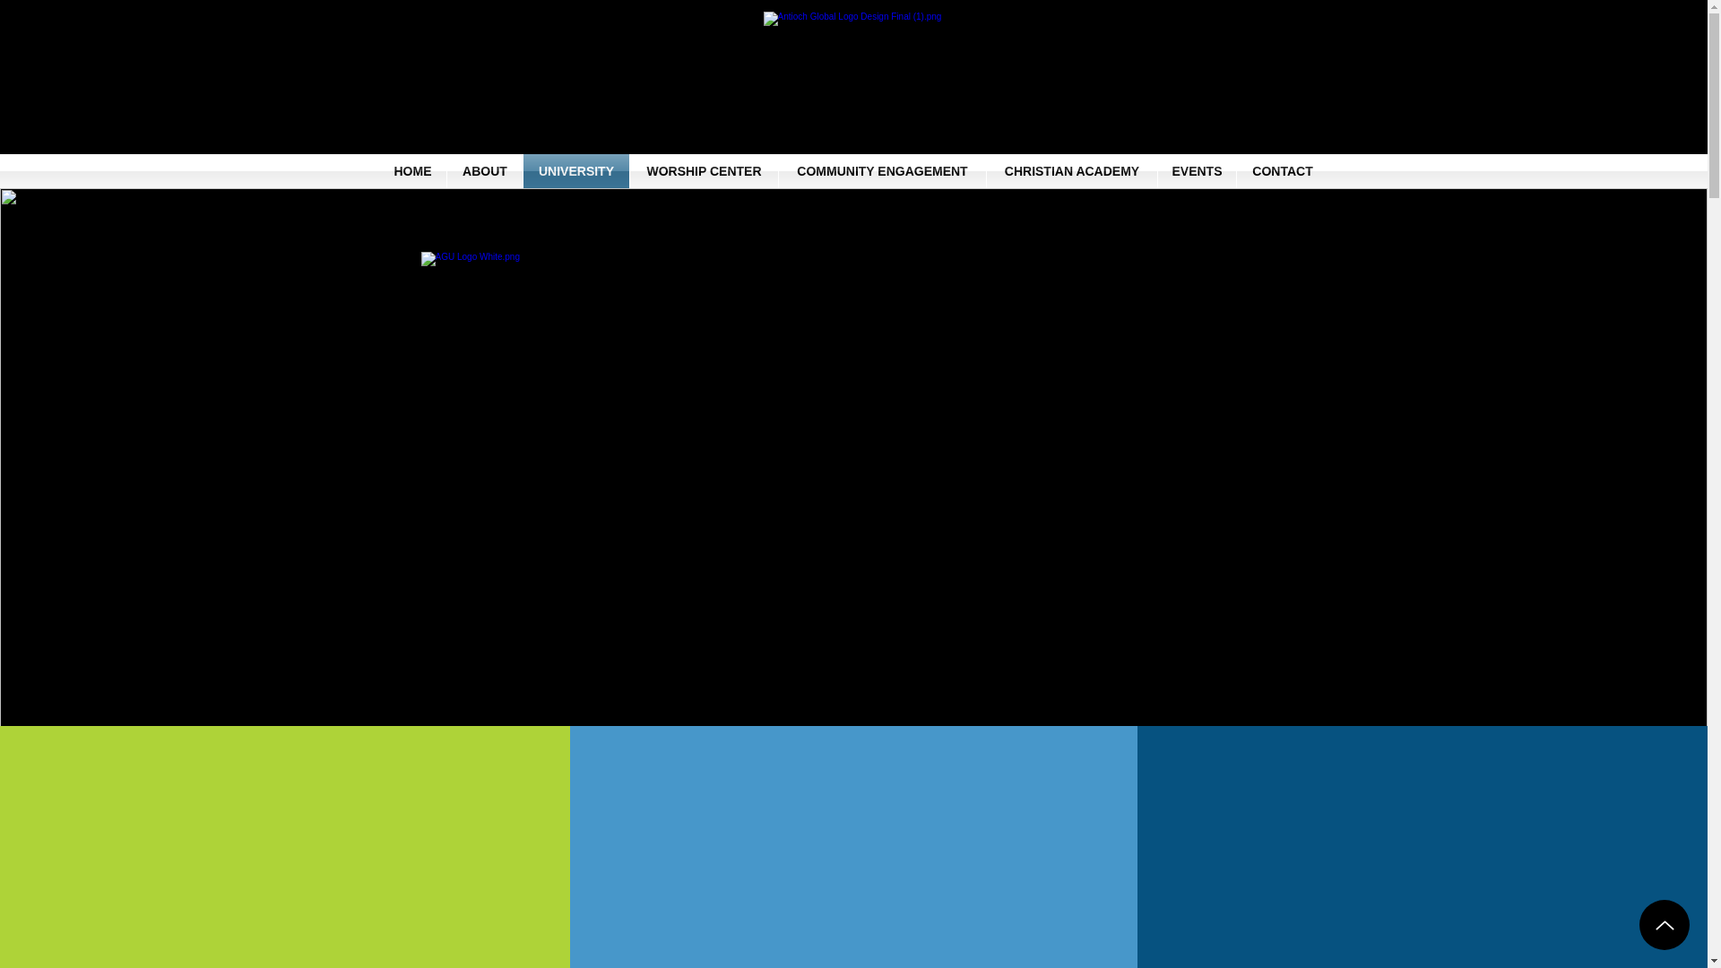 The image size is (1721, 968). Describe the element at coordinates (882, 170) in the screenshot. I see `COMMUNITY ENGAGEMENT` at that location.